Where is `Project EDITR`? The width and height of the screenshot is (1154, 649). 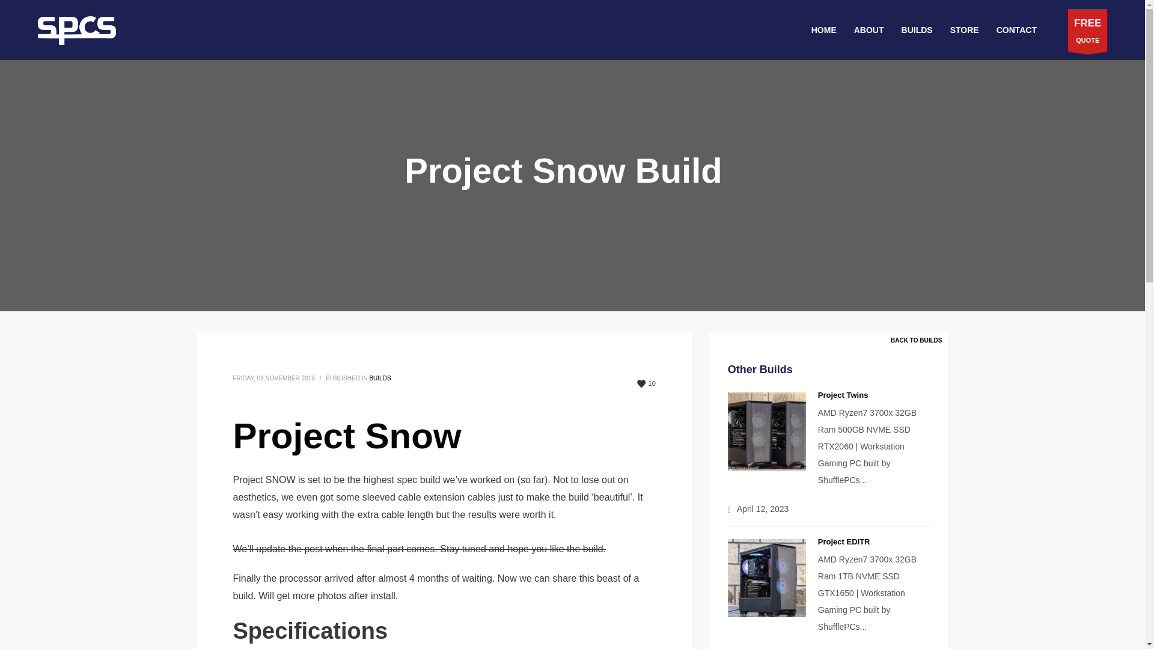
Project EDITR is located at coordinates (1016, 29).